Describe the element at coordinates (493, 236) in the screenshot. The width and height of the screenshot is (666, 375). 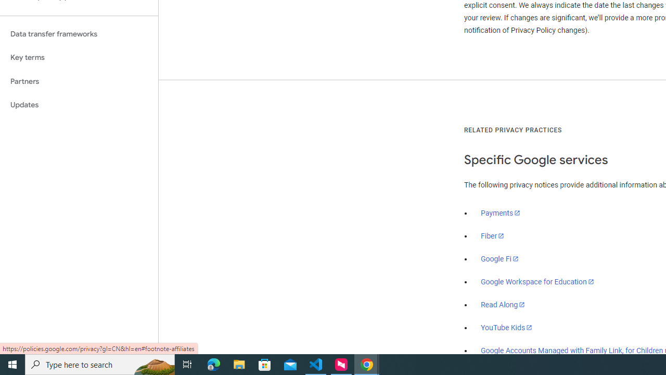
I see `Fiber` at that location.